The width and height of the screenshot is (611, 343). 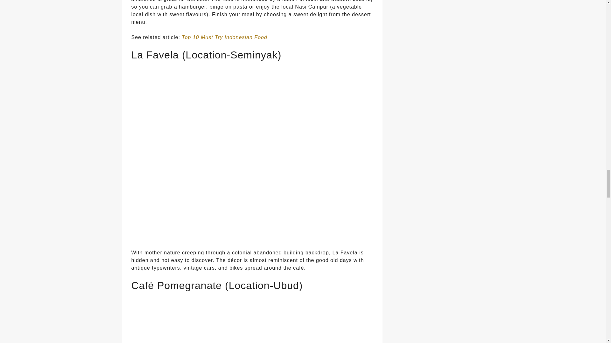 What do you see at coordinates (224, 37) in the screenshot?
I see `Top 10 Must Try Indonesian Food` at bounding box center [224, 37].